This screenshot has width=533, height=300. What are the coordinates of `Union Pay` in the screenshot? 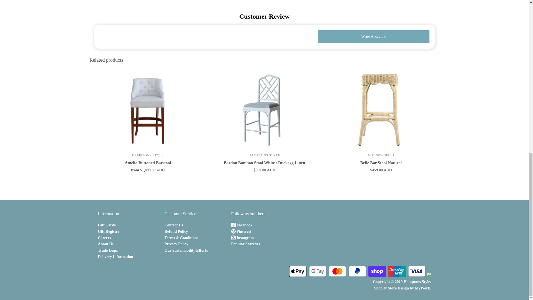 It's located at (397, 271).